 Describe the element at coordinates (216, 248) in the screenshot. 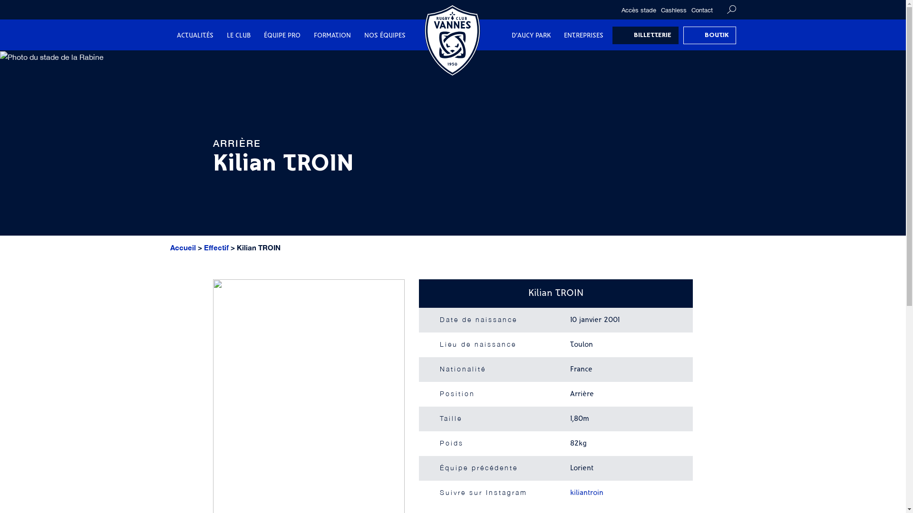

I see `Effectif` at that location.